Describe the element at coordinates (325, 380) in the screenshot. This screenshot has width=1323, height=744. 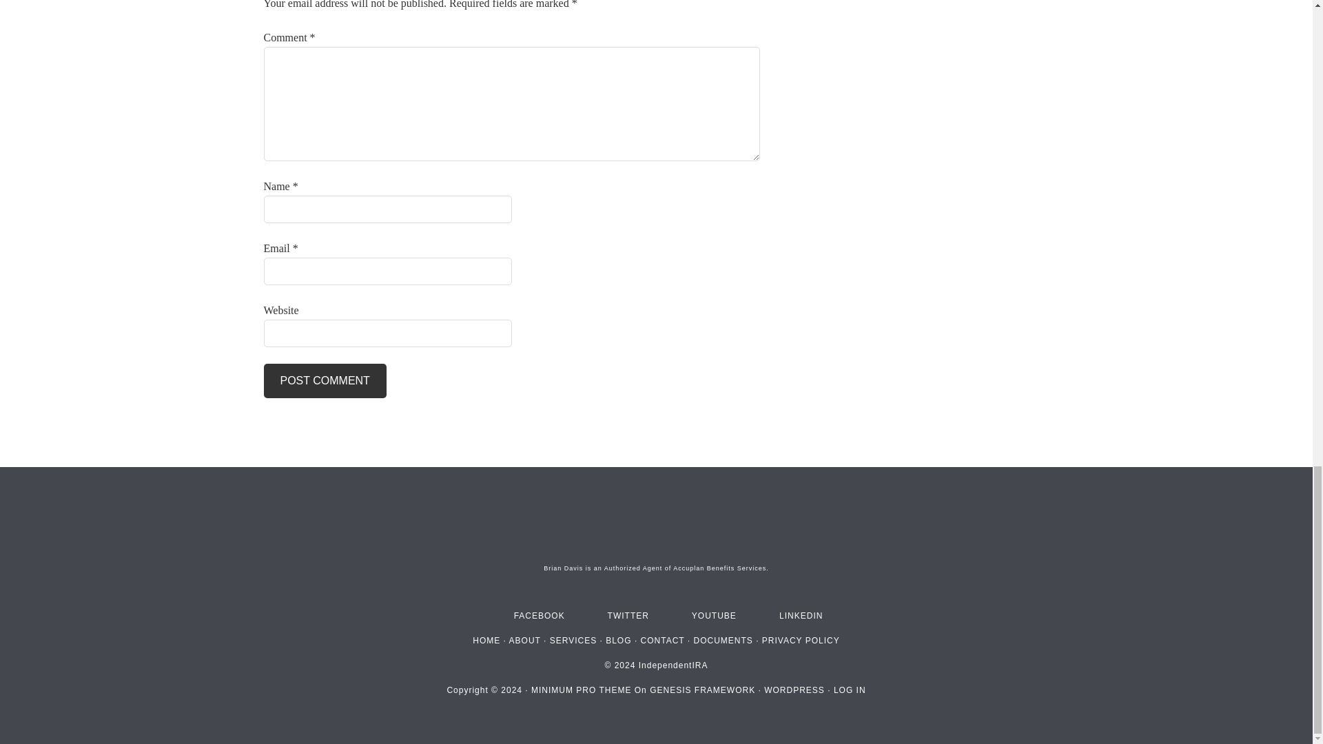
I see `Post Comment` at that location.